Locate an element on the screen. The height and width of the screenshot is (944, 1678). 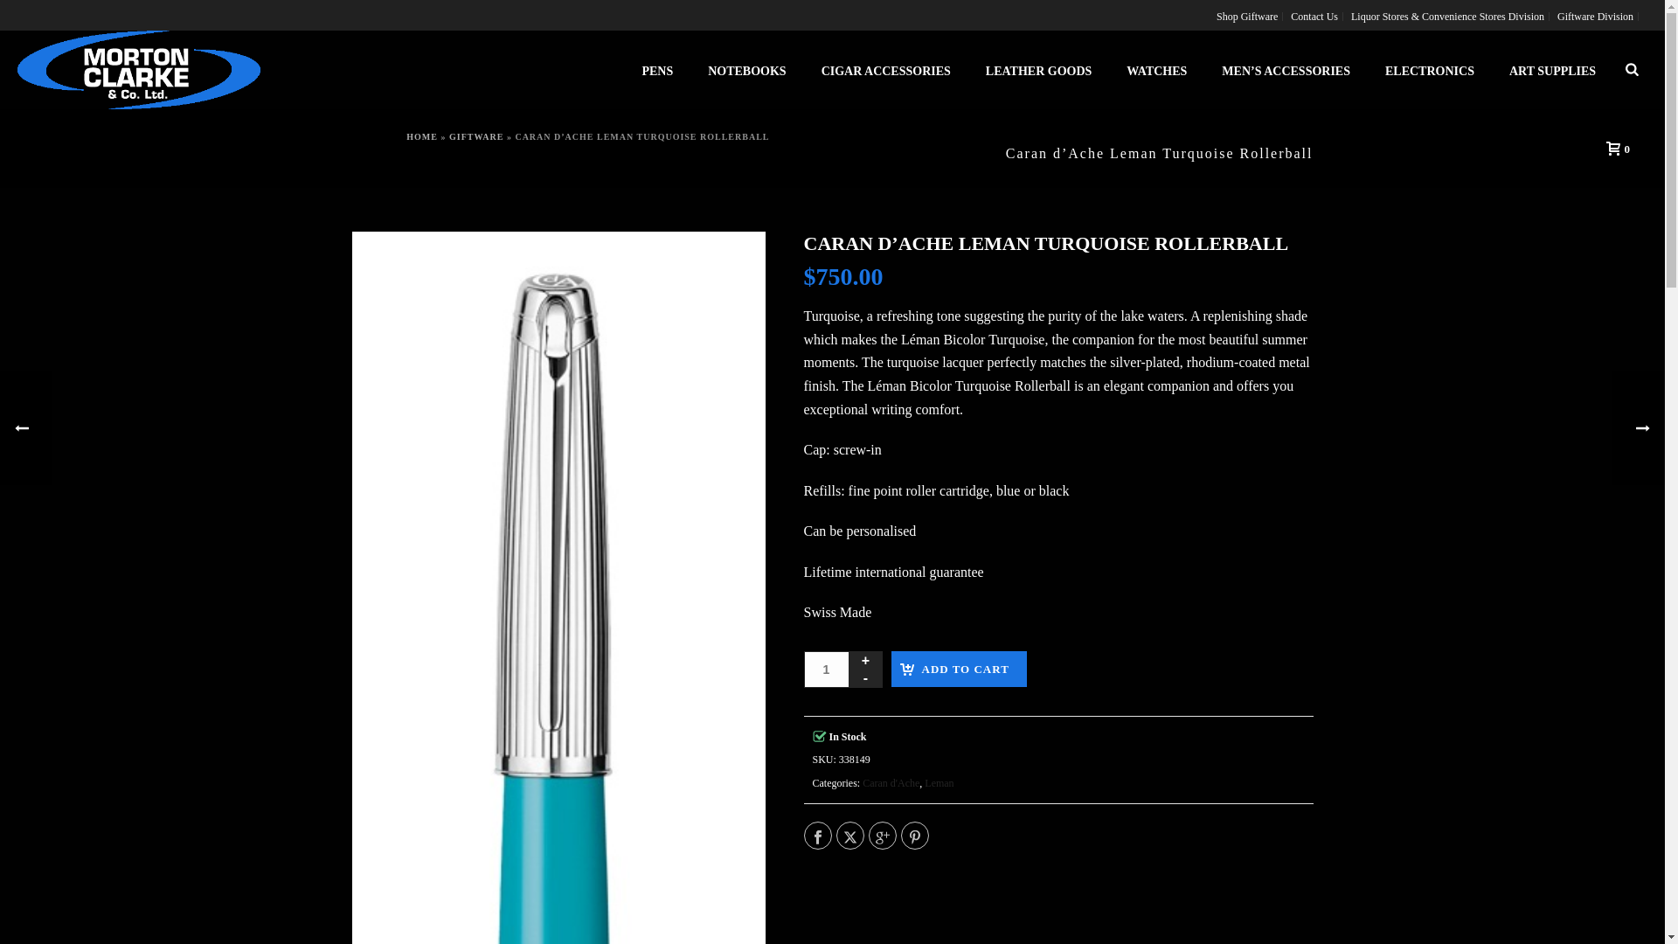
Shop Giftware is located at coordinates (1247, 16).